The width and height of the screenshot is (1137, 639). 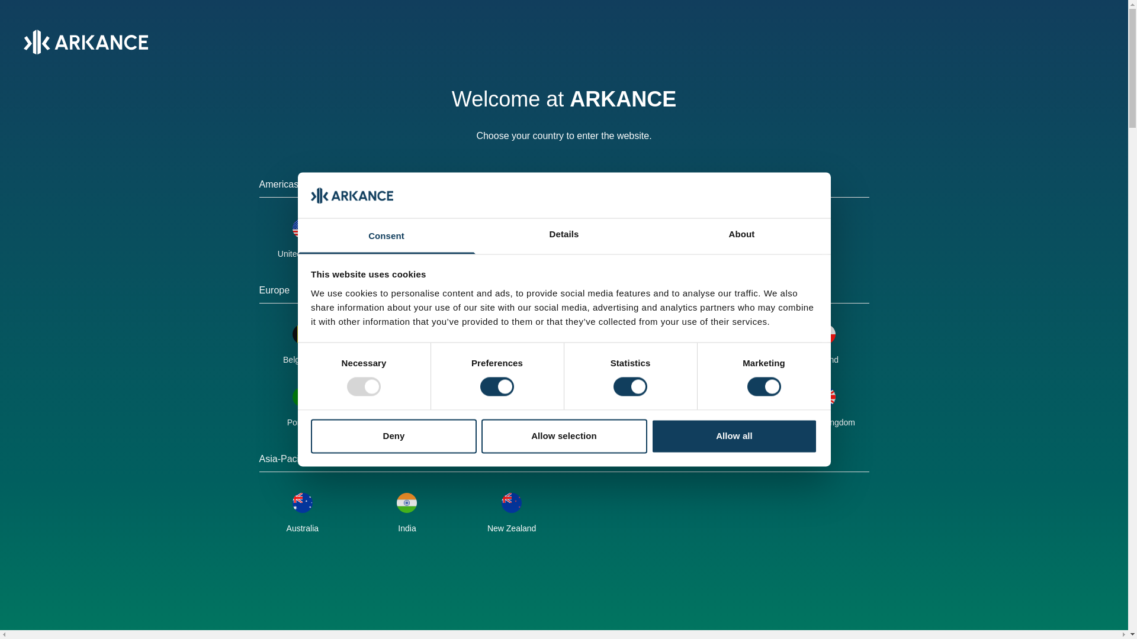 What do you see at coordinates (741, 235) in the screenshot?
I see `About` at bounding box center [741, 235].